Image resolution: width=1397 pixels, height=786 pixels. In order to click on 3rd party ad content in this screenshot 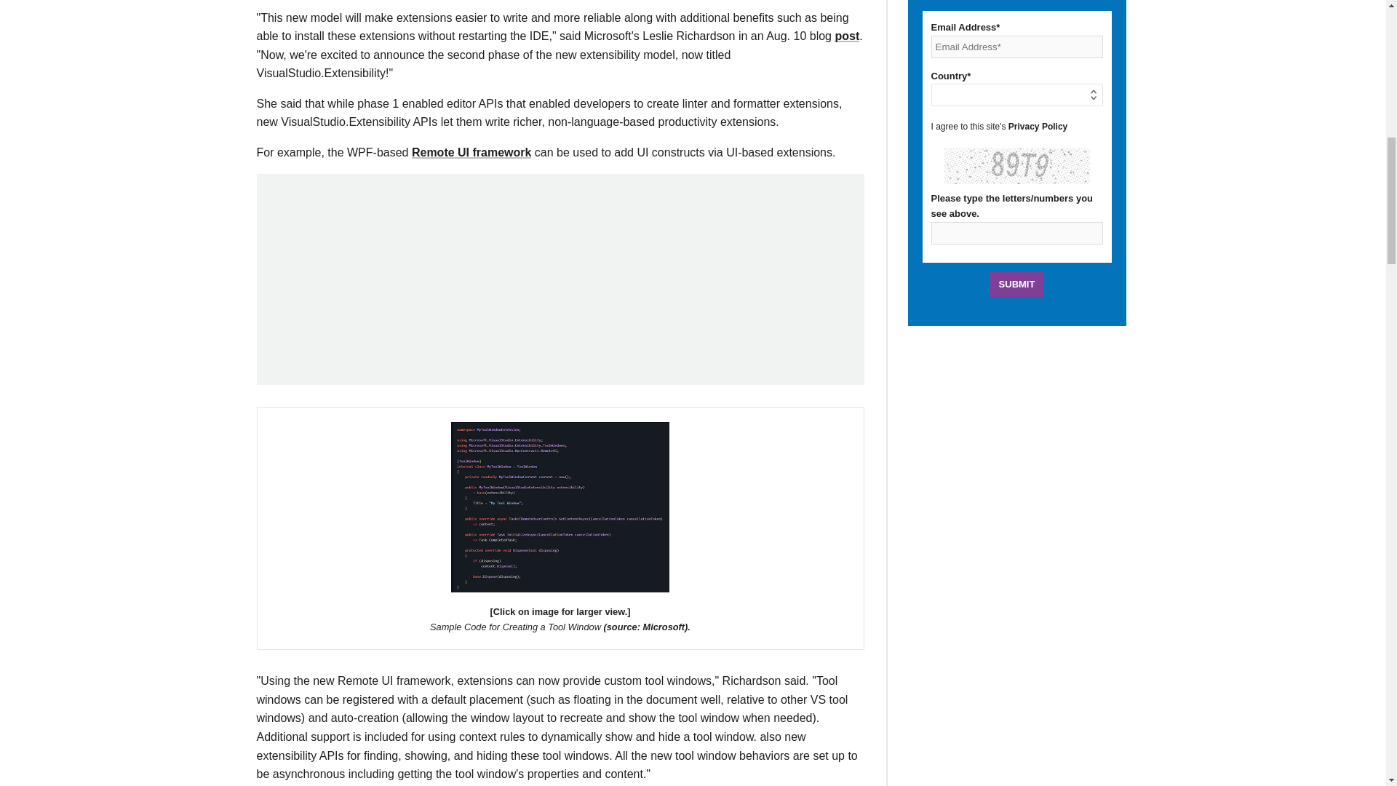, I will do `click(560, 279)`.